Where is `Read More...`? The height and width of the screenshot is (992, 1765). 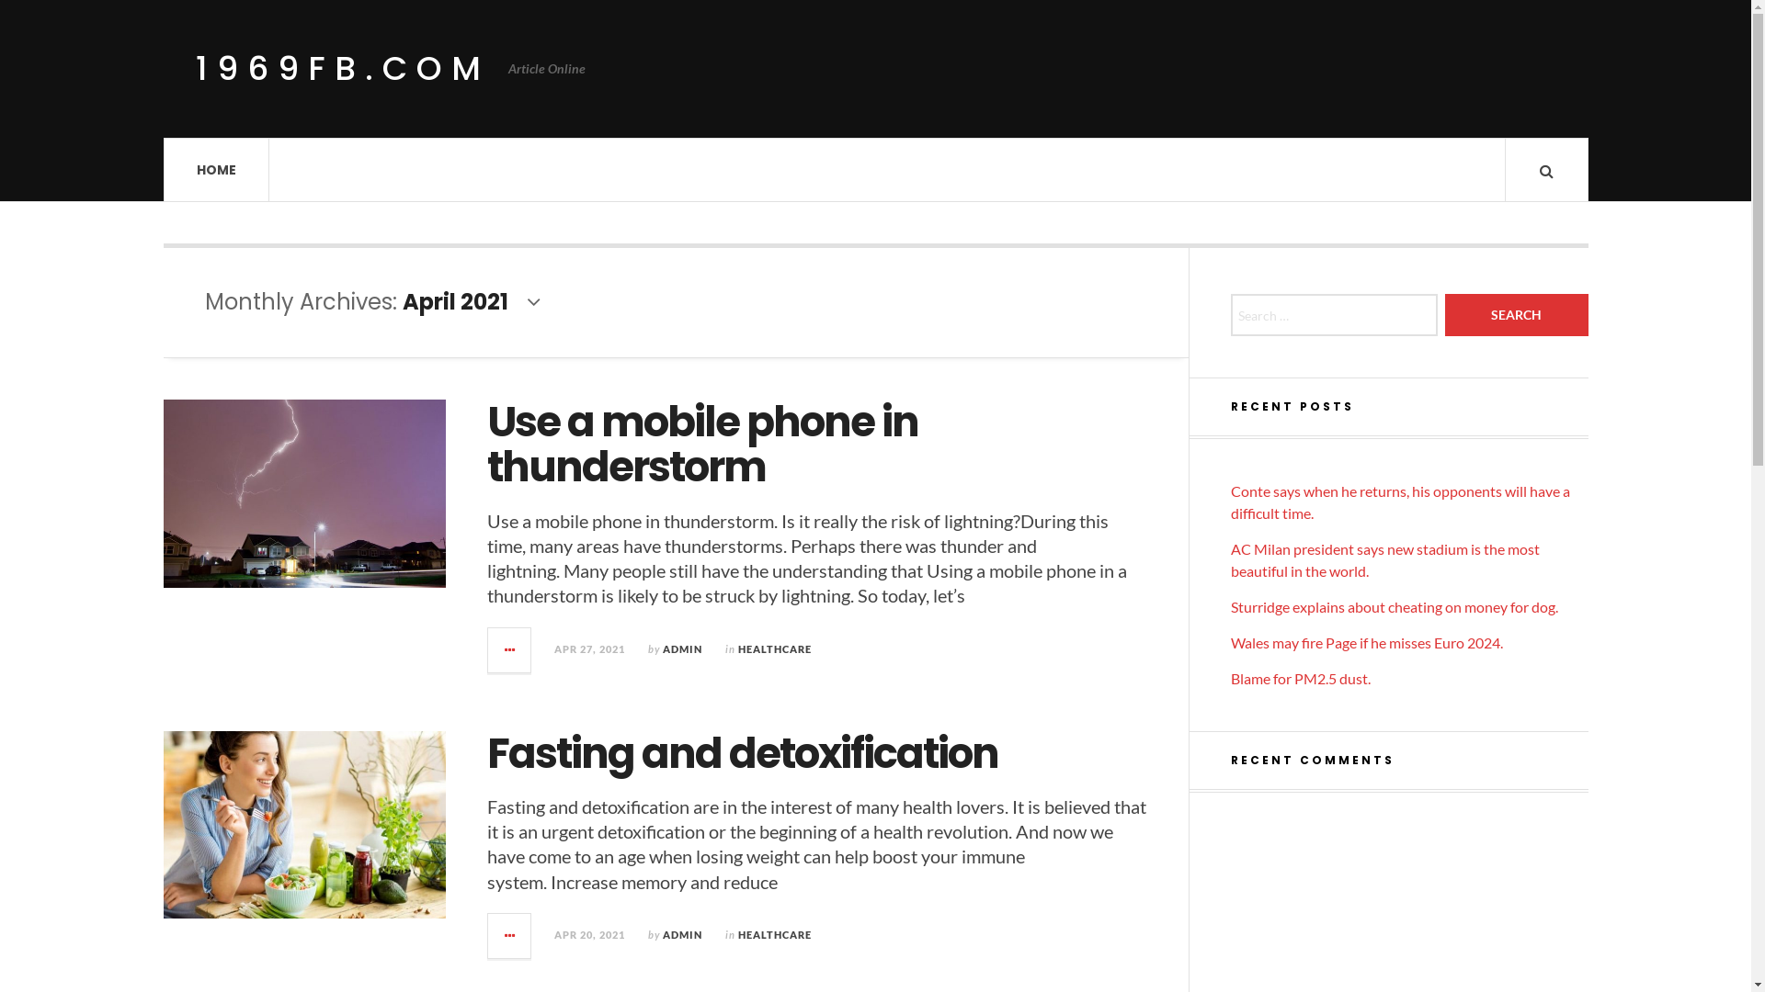
Read More... is located at coordinates (510, 936).